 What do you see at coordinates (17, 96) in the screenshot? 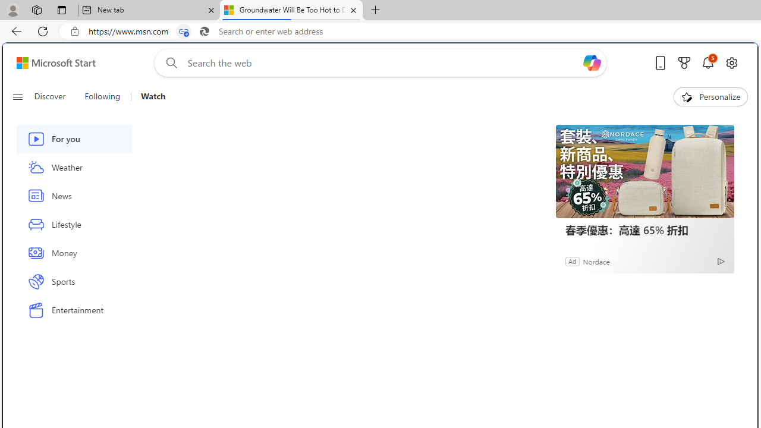
I see `Class: button-glyph` at bounding box center [17, 96].